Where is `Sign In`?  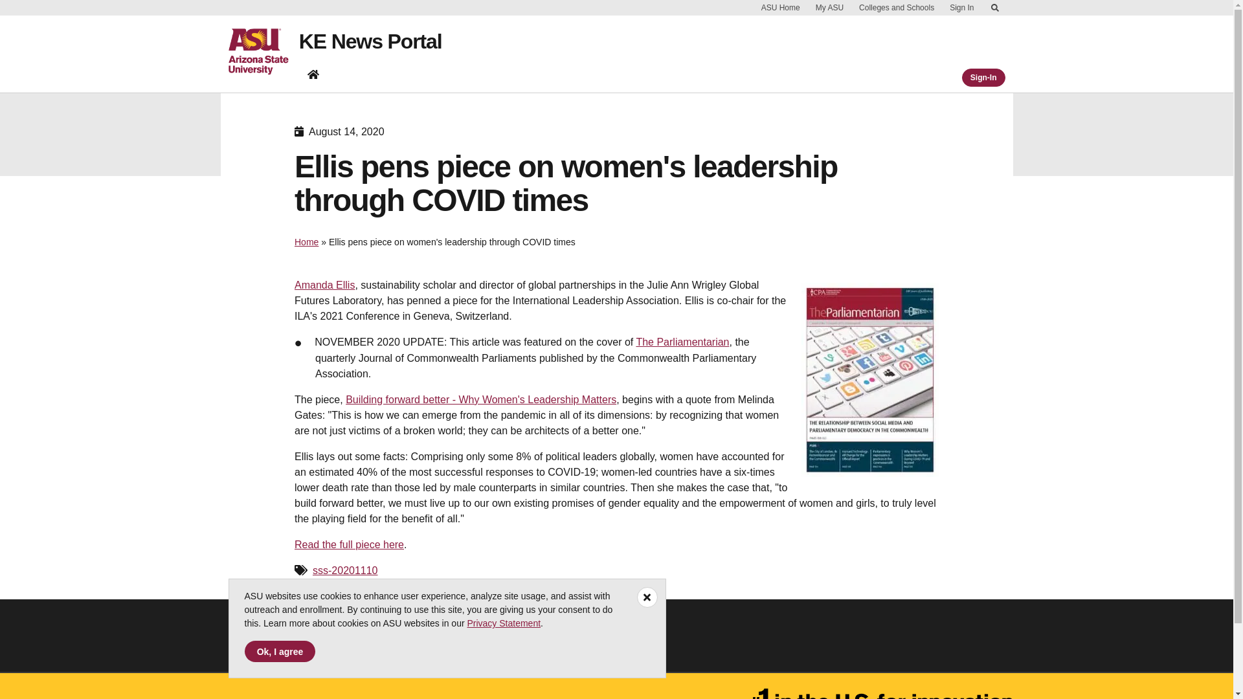 Sign In is located at coordinates (961, 8).